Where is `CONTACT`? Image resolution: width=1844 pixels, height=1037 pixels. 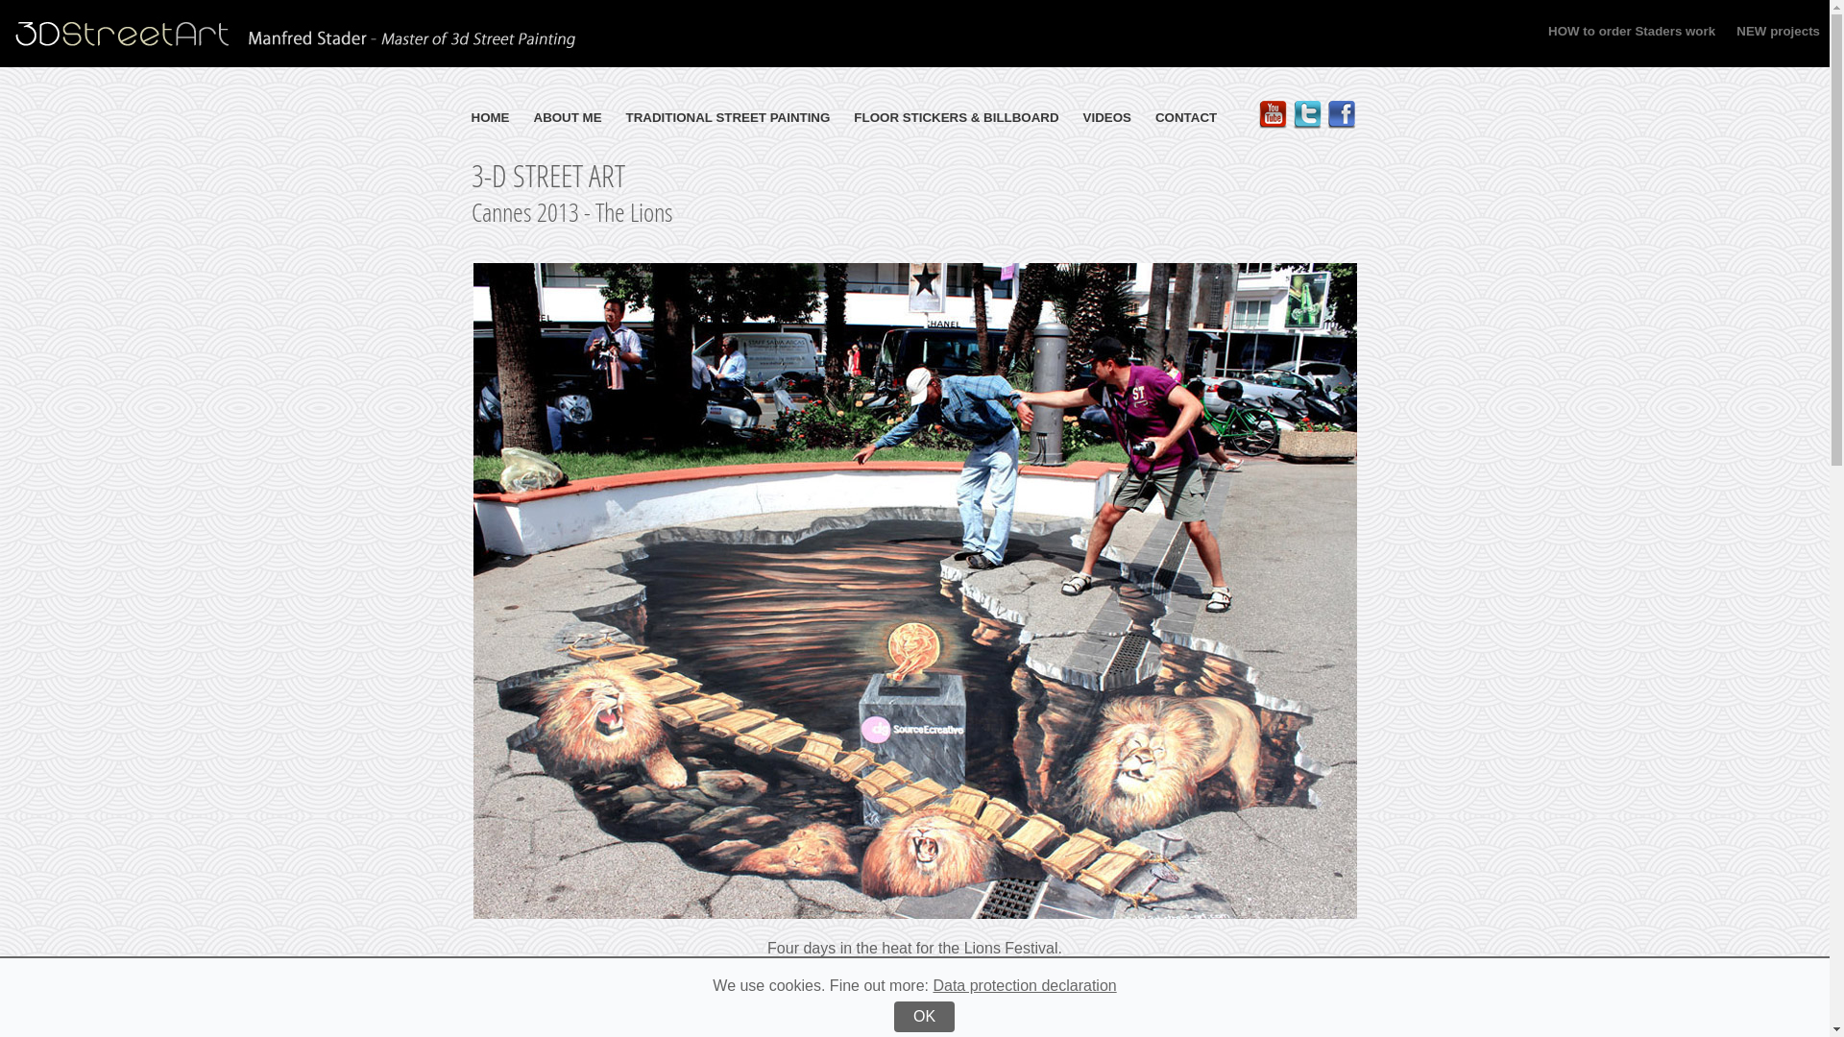
CONTACT is located at coordinates (1186, 117).